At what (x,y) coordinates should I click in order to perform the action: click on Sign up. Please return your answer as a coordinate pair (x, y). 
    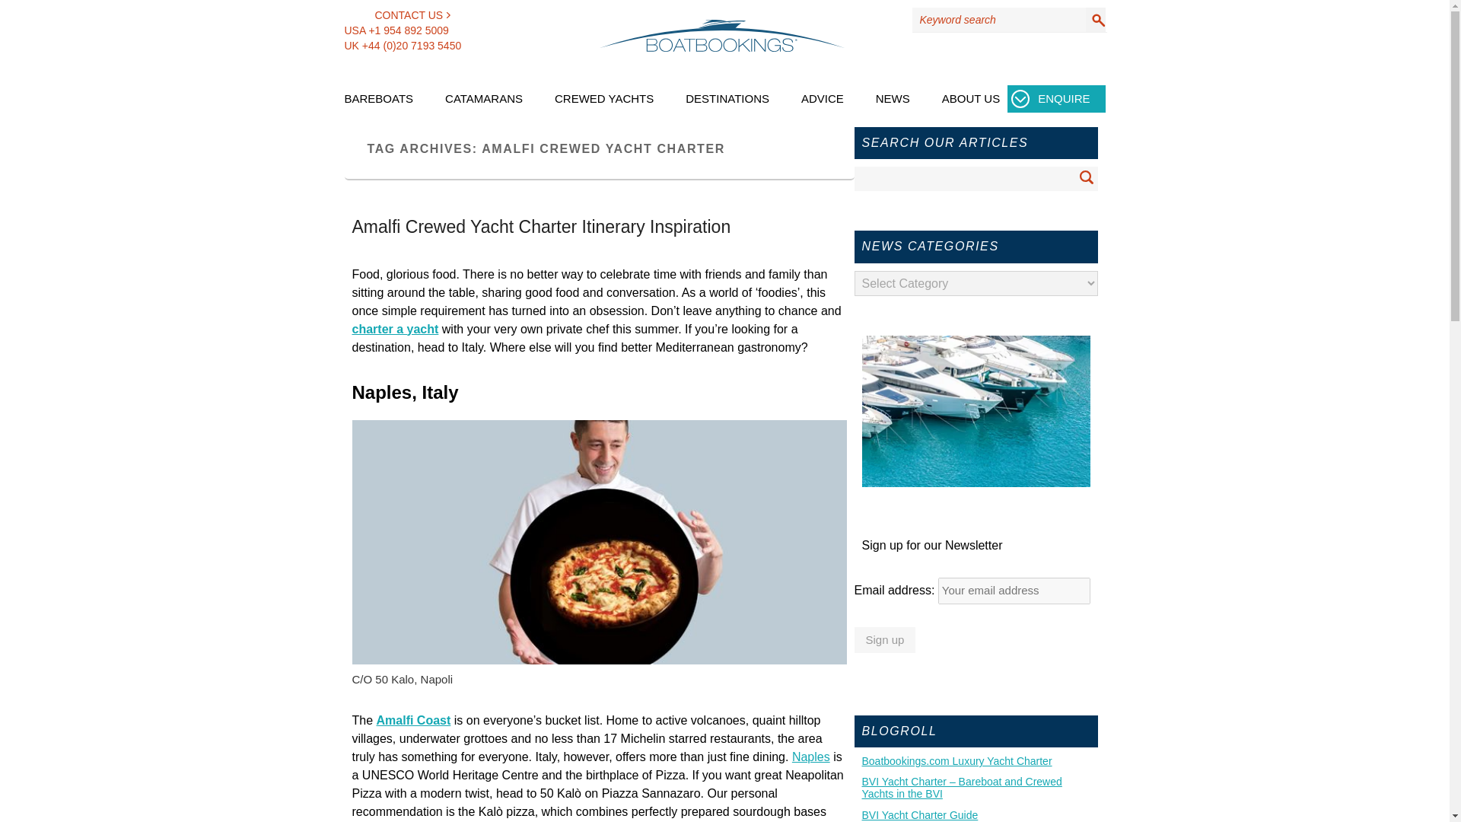
    Looking at the image, I should click on (884, 639).